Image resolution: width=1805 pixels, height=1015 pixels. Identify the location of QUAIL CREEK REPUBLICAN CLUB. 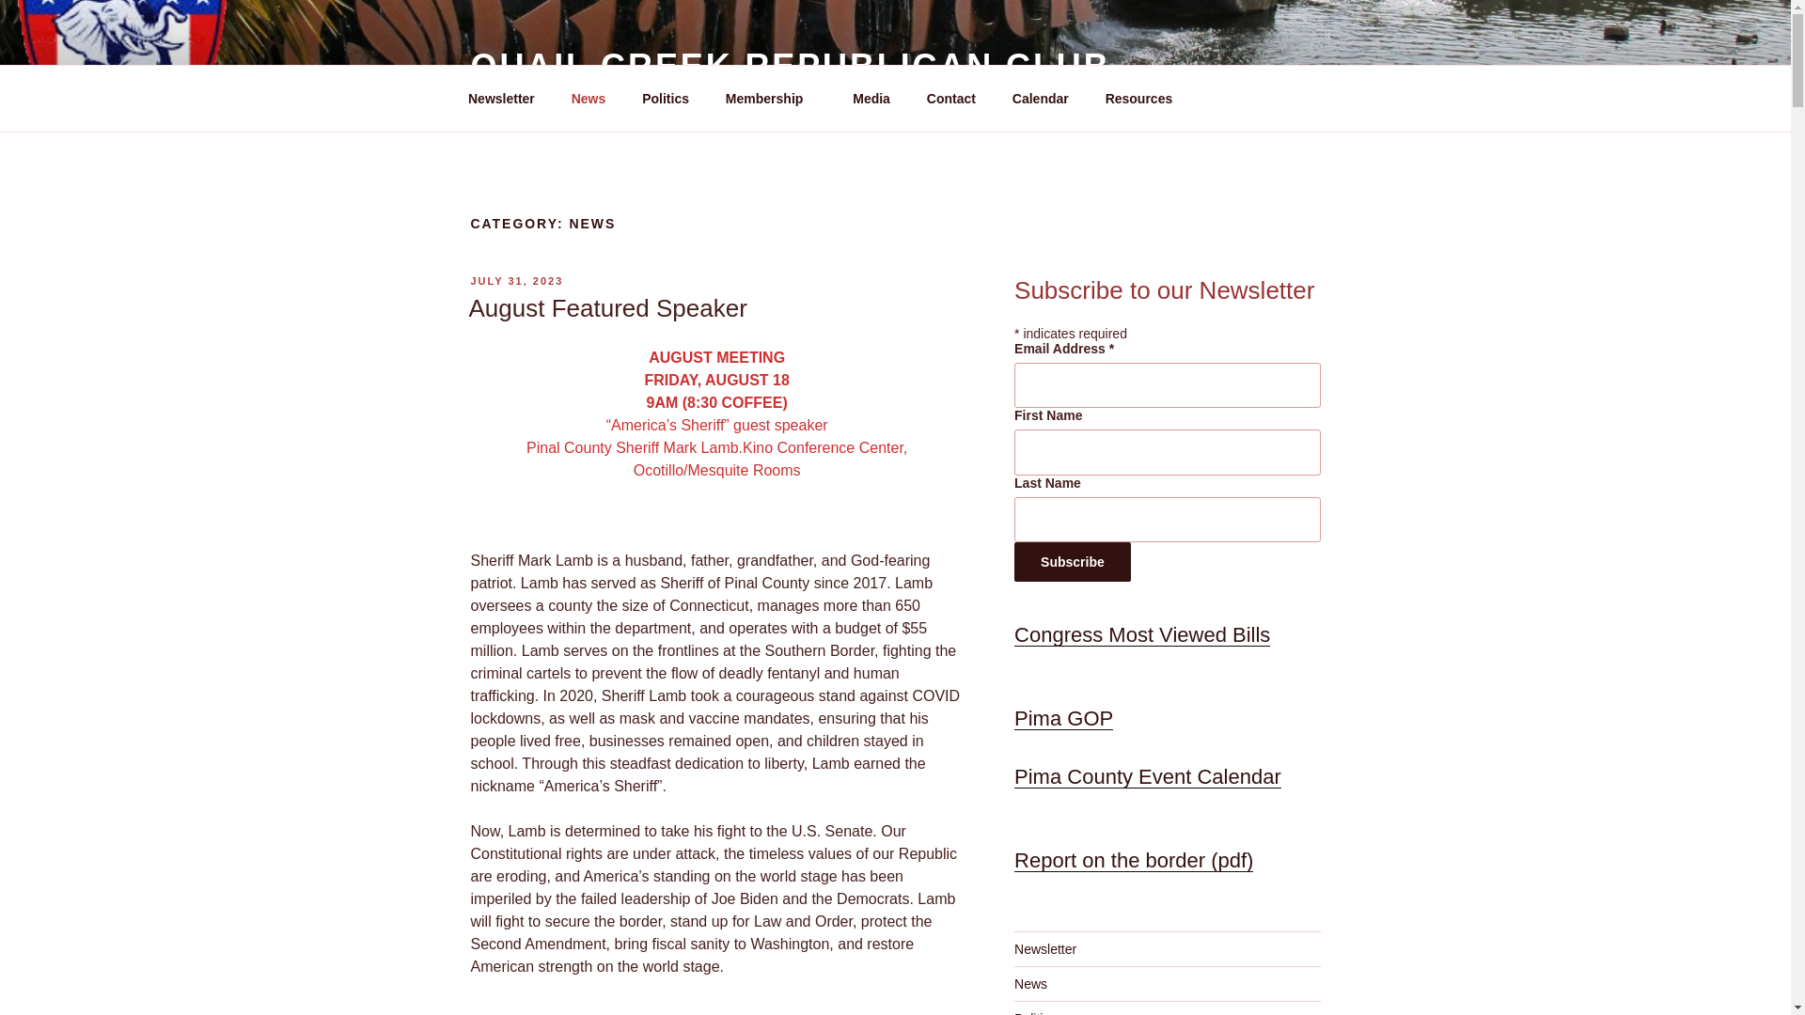
(790, 66).